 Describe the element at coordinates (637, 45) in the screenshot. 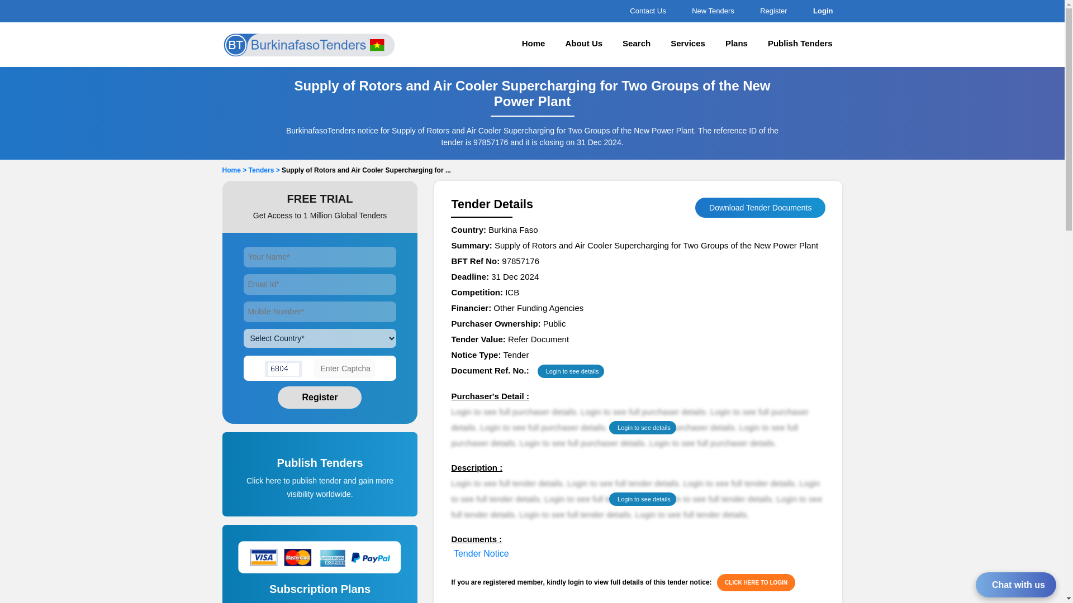

I see `Search` at that location.